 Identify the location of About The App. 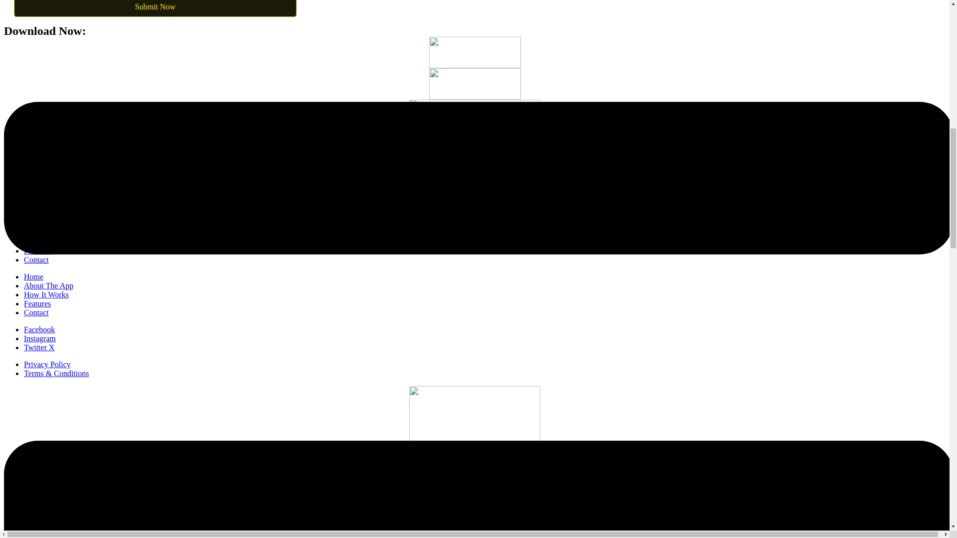
(49, 285).